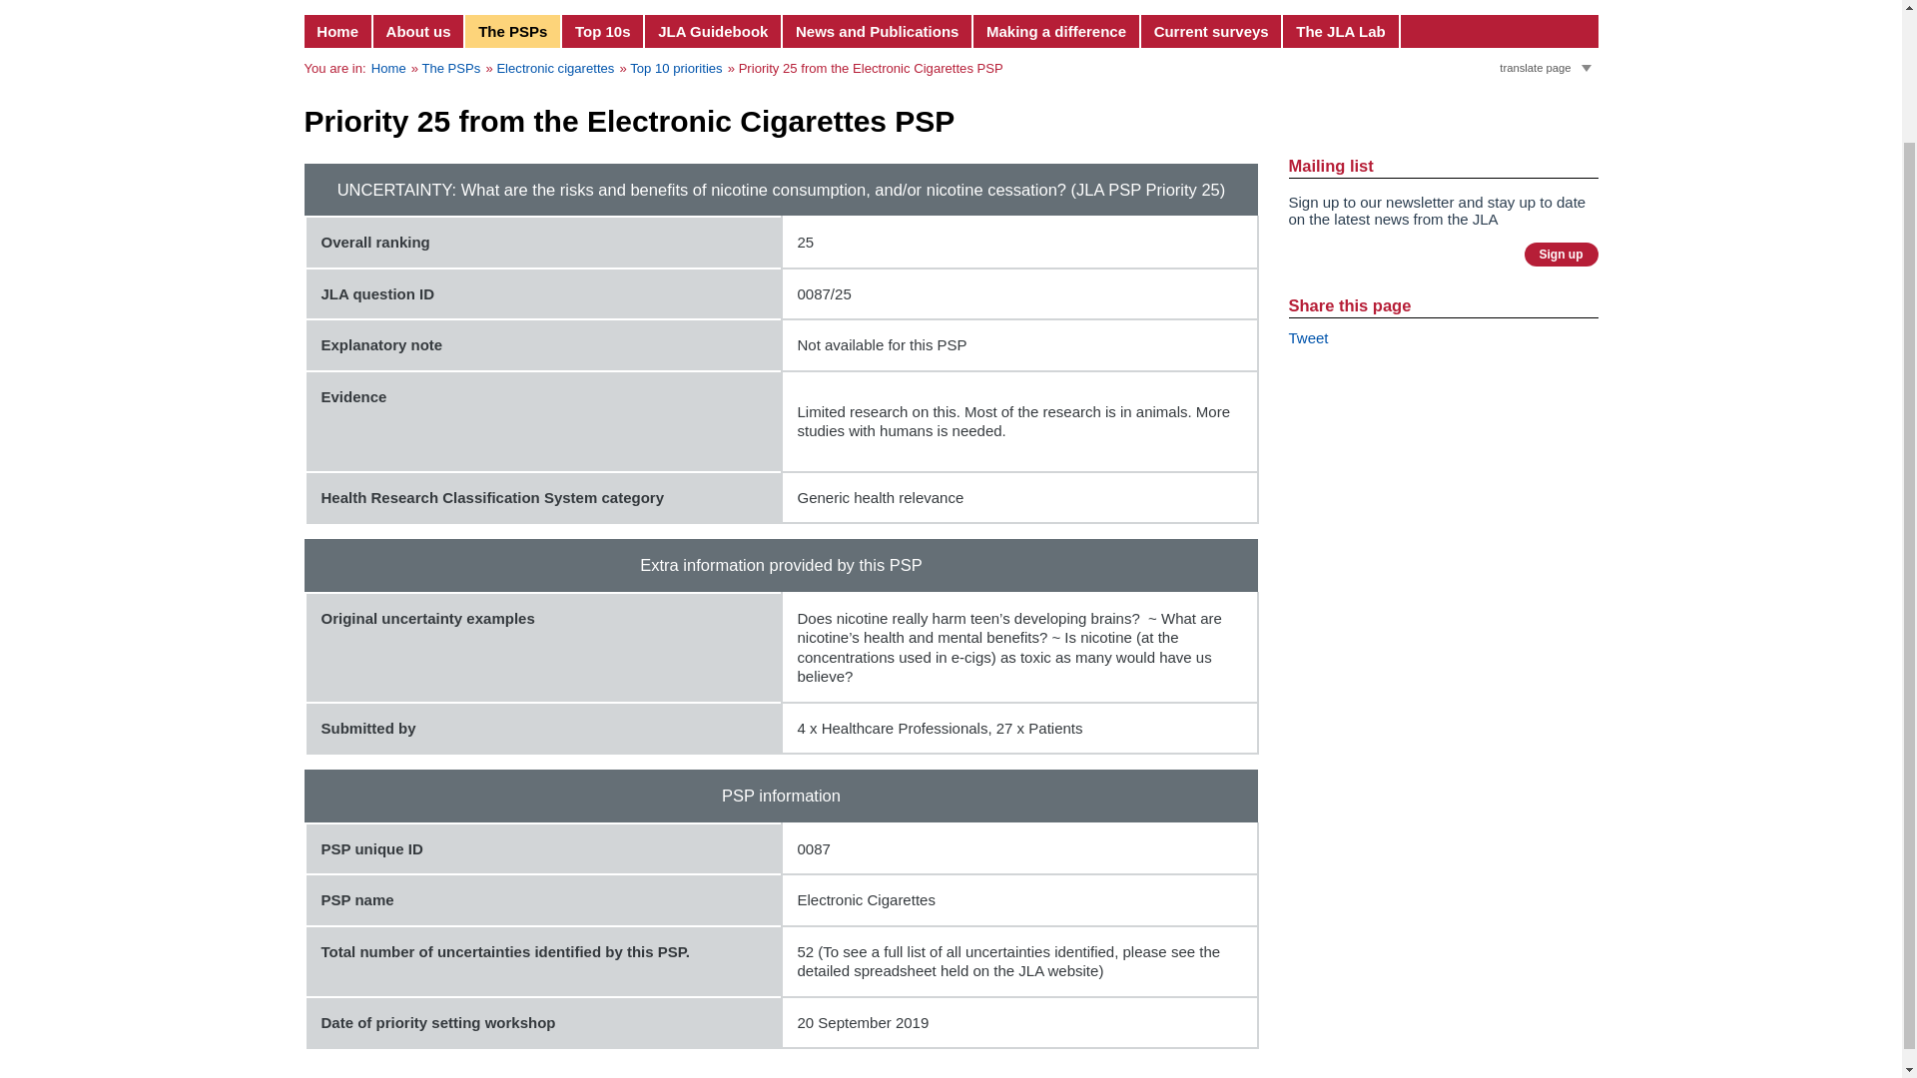  Describe the element at coordinates (513, 31) in the screenshot. I see `The PSPs` at that location.